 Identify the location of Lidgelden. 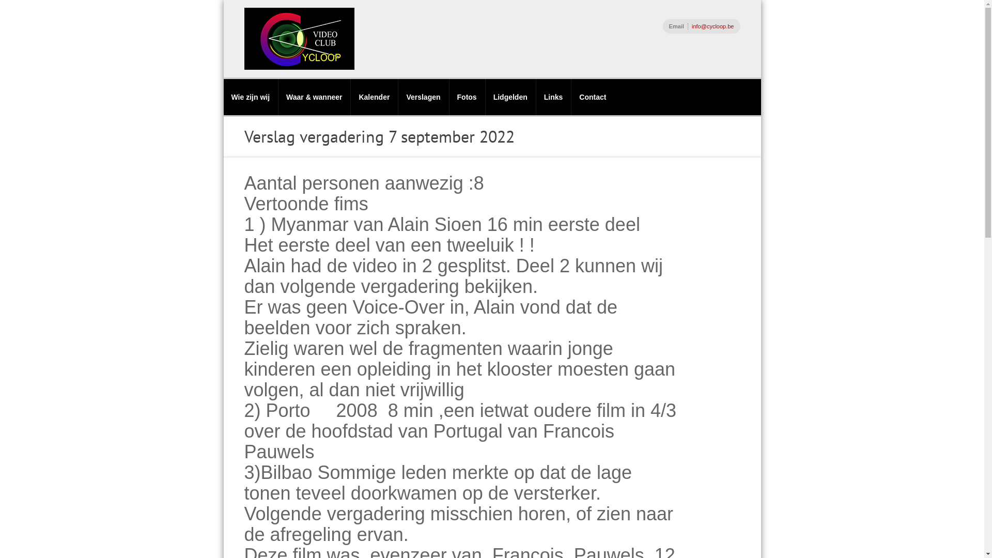
(510, 97).